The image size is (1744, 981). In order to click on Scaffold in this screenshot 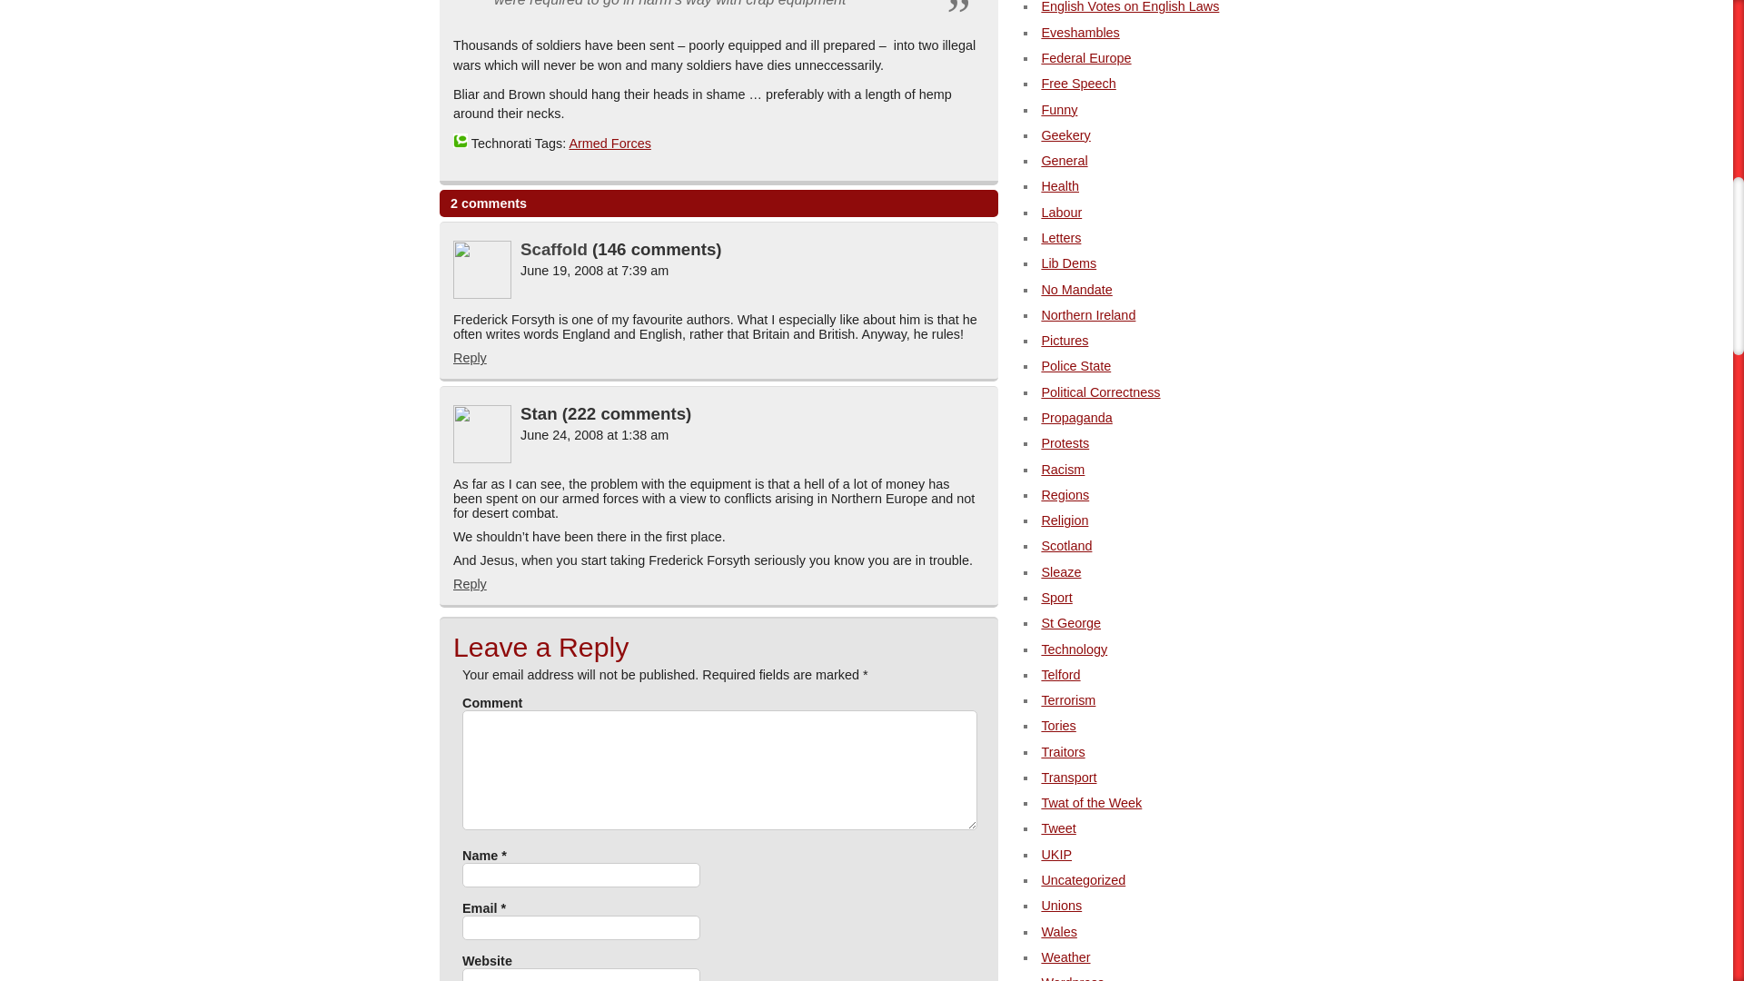, I will do `click(554, 249)`.